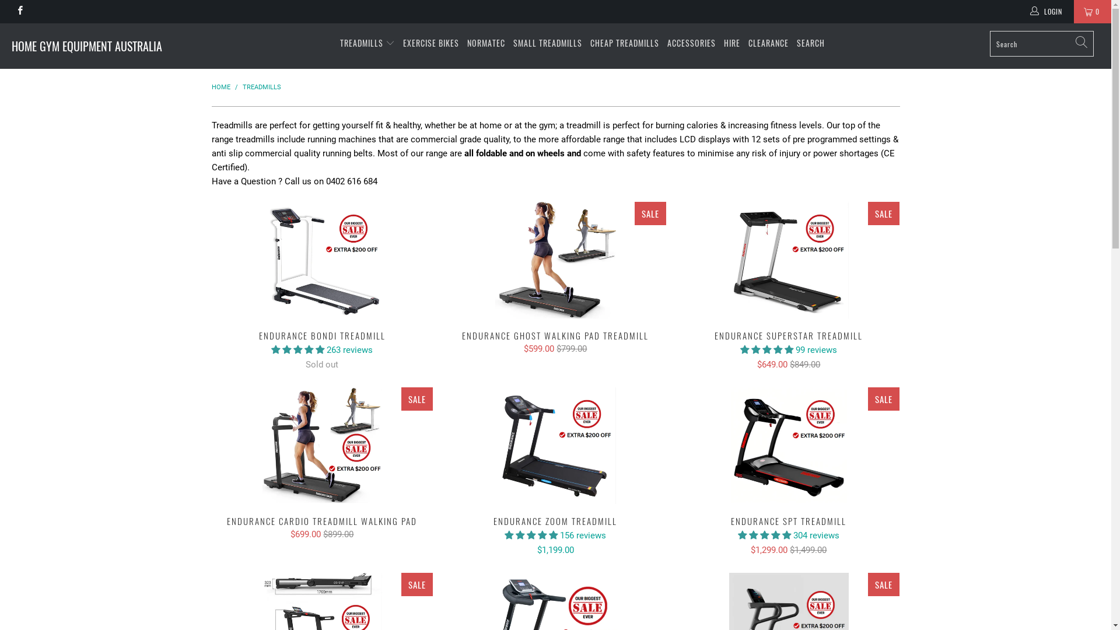 The height and width of the screenshot is (630, 1120). I want to click on EXERCISE BIKES, so click(431, 43).